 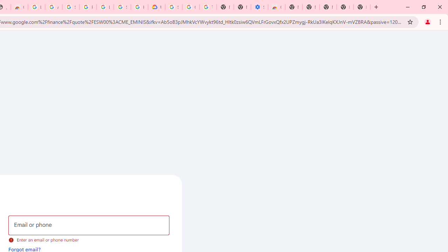 I want to click on Settings - Accessibility, so click(x=259, y=7).